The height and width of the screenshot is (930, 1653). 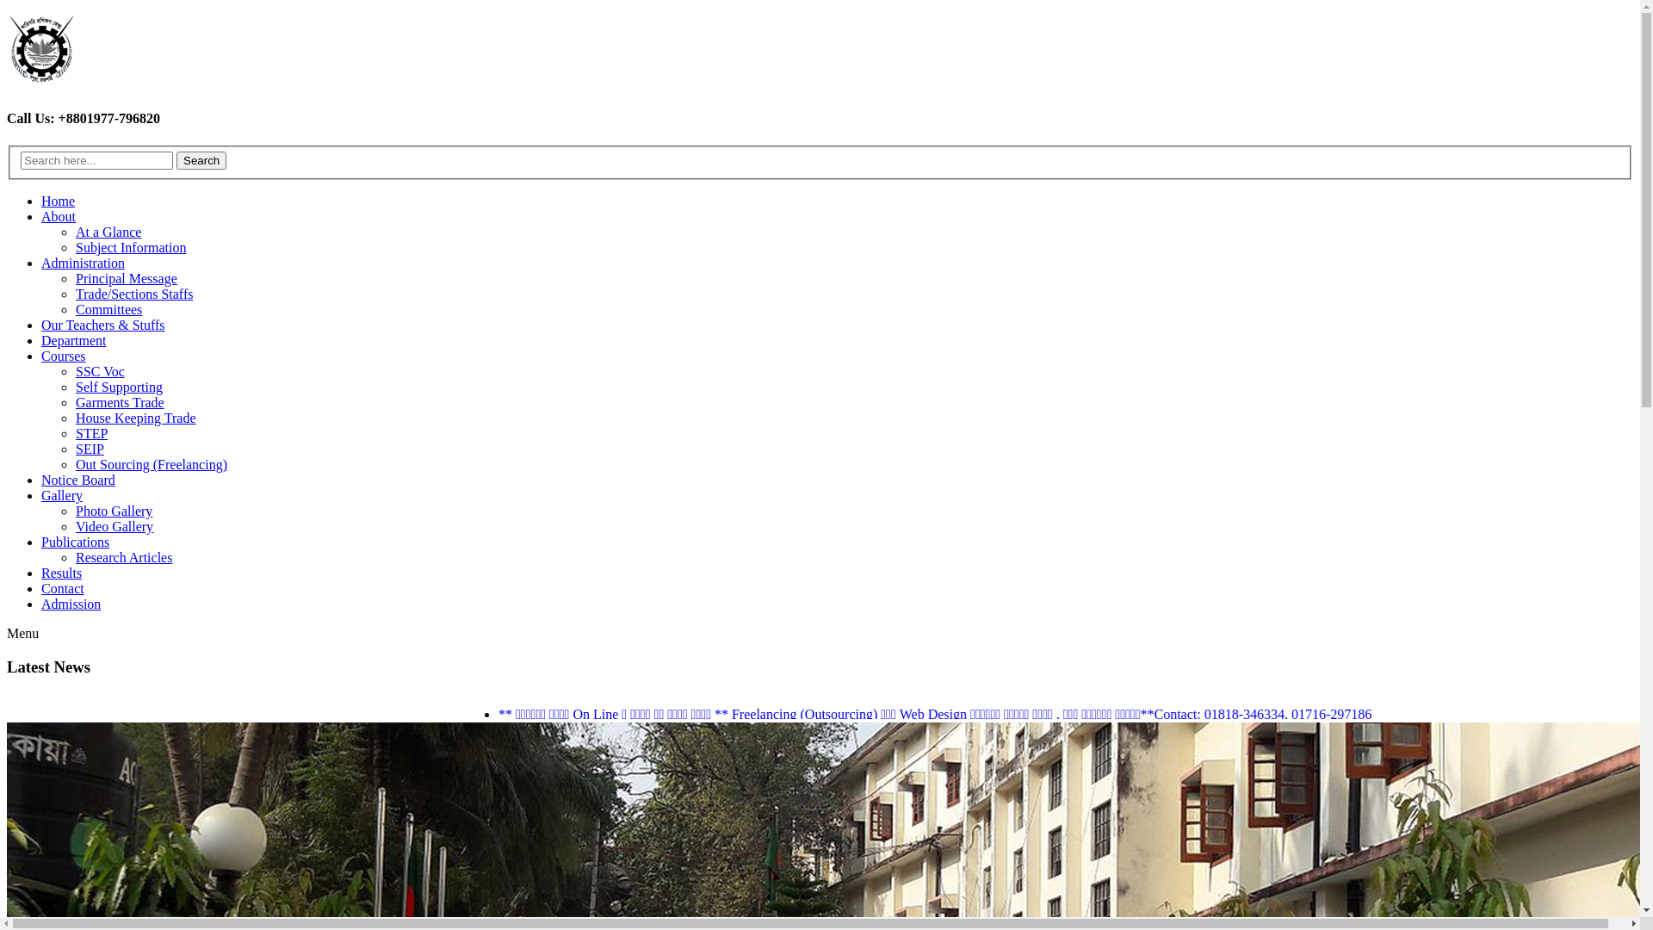 I want to click on SEIP, so click(x=90, y=449).